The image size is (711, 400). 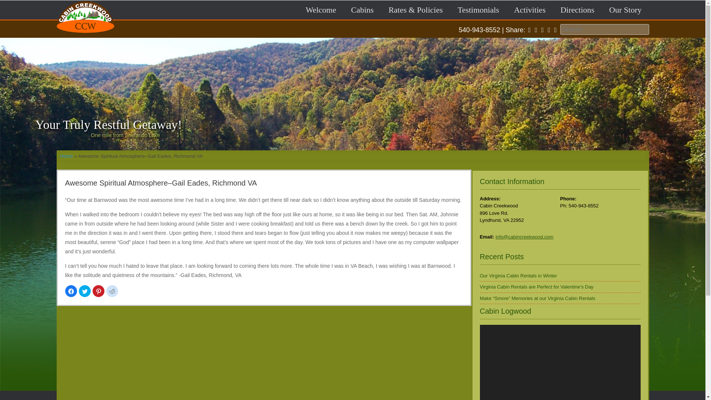 I want to click on Click to share on Reddit, so click(x=112, y=291).